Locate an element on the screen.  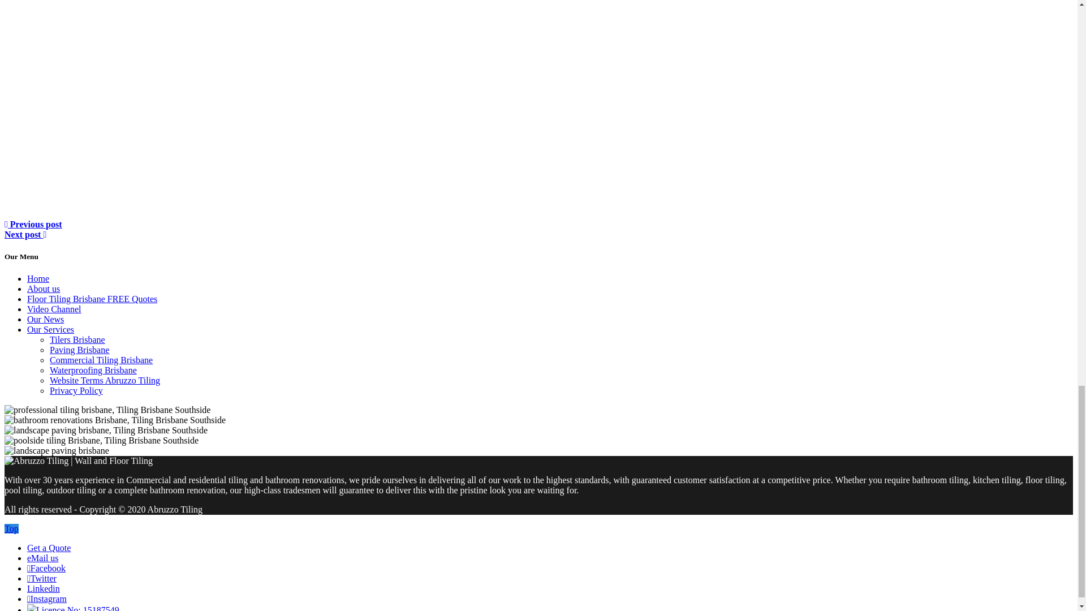
 Previous post is located at coordinates (33, 224).